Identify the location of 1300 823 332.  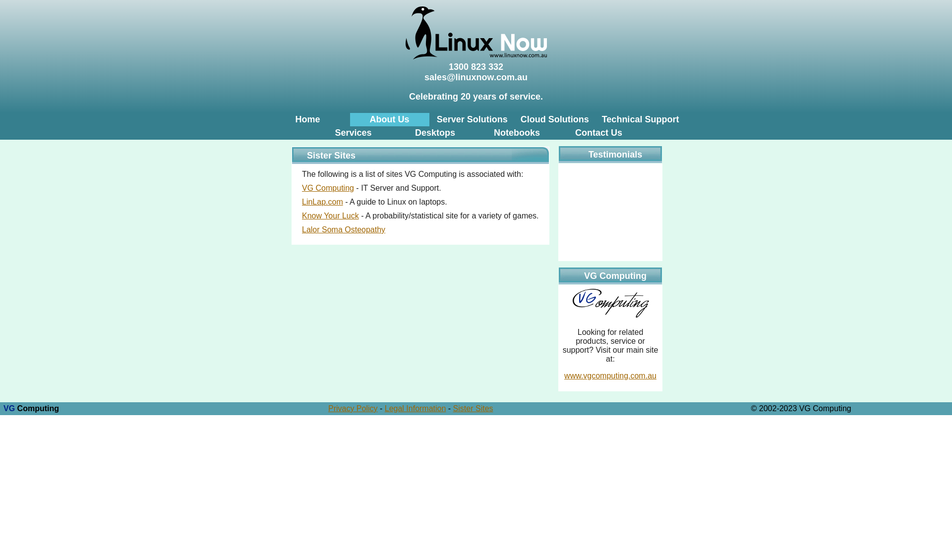
(476, 67).